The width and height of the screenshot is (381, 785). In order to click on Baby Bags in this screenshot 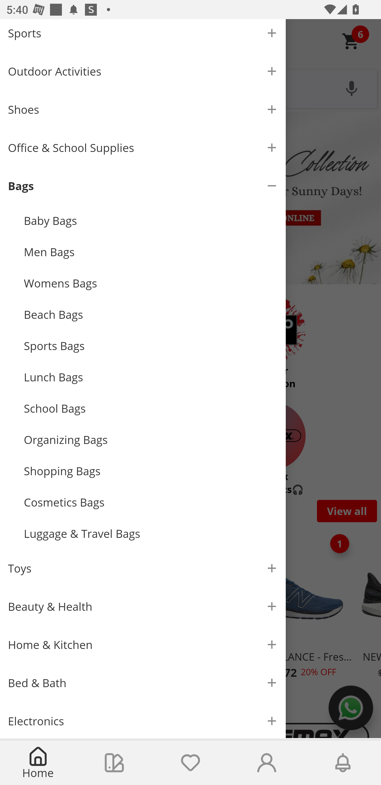, I will do `click(151, 220)`.